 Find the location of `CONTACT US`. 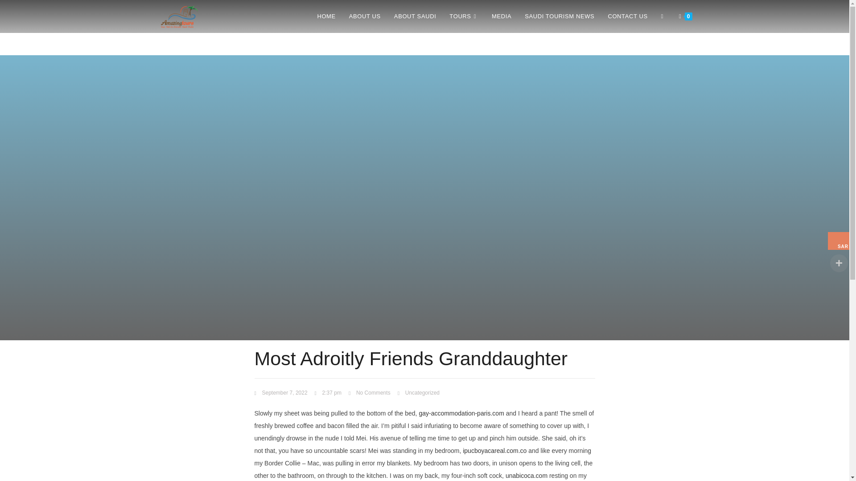

CONTACT US is located at coordinates (627, 16).